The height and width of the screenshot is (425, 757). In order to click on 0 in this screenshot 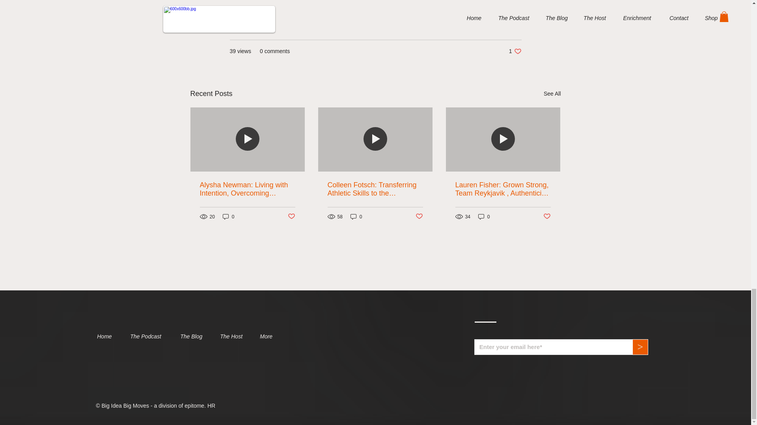, I will do `click(484, 216)`.